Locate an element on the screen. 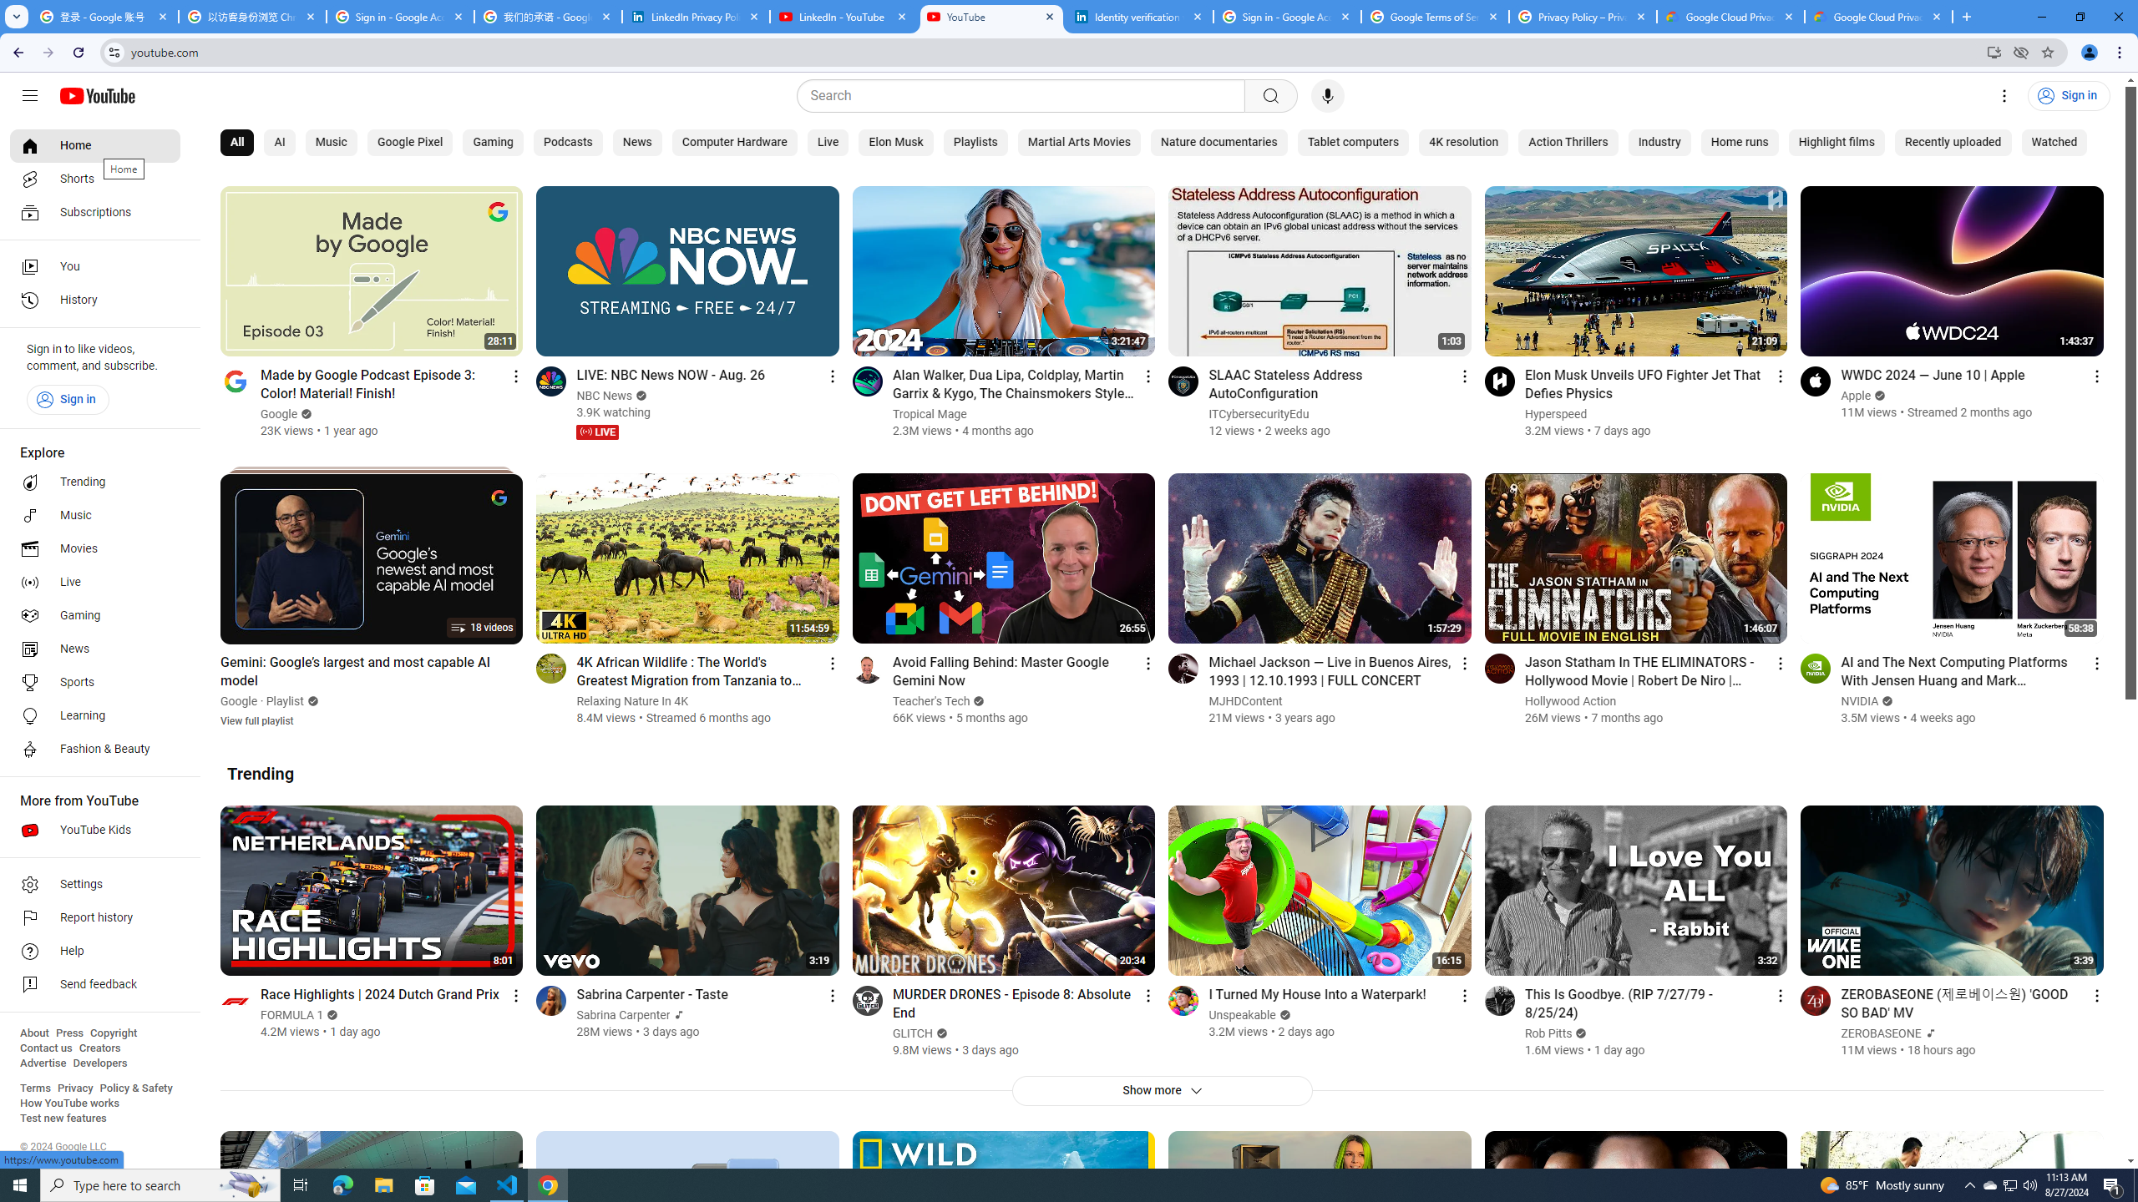 This screenshot has width=2138, height=1202. Teacher's Tech is located at coordinates (930, 701).